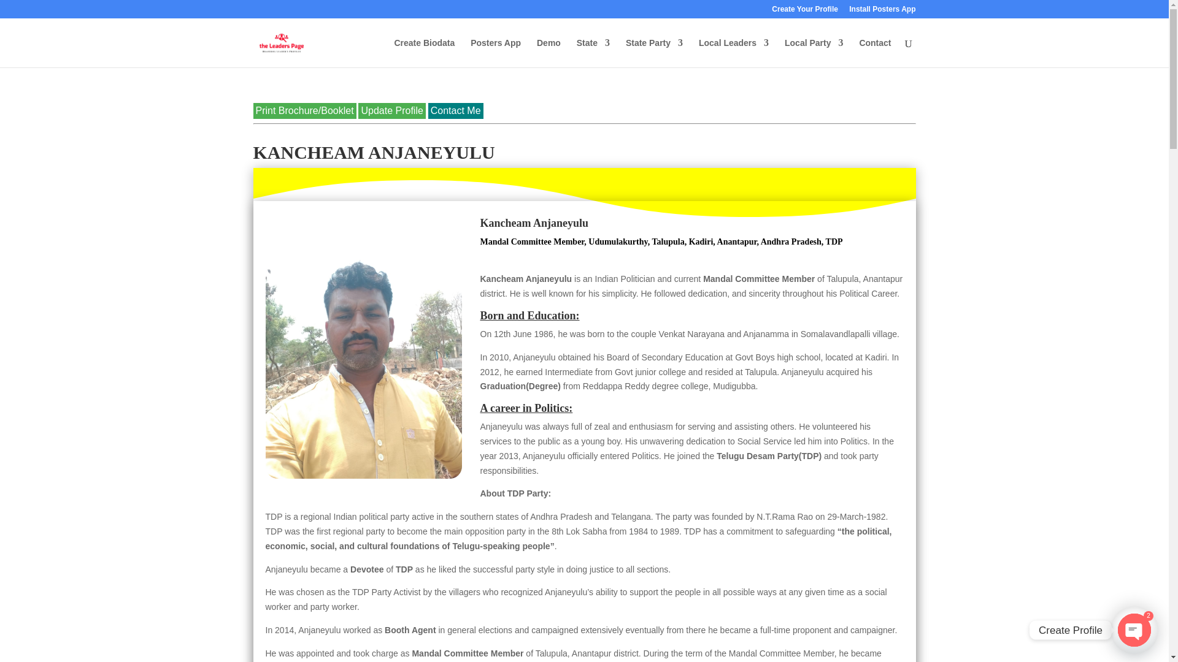 This screenshot has width=1178, height=662. Describe the element at coordinates (882, 12) in the screenshot. I see `Install Posters App` at that location.